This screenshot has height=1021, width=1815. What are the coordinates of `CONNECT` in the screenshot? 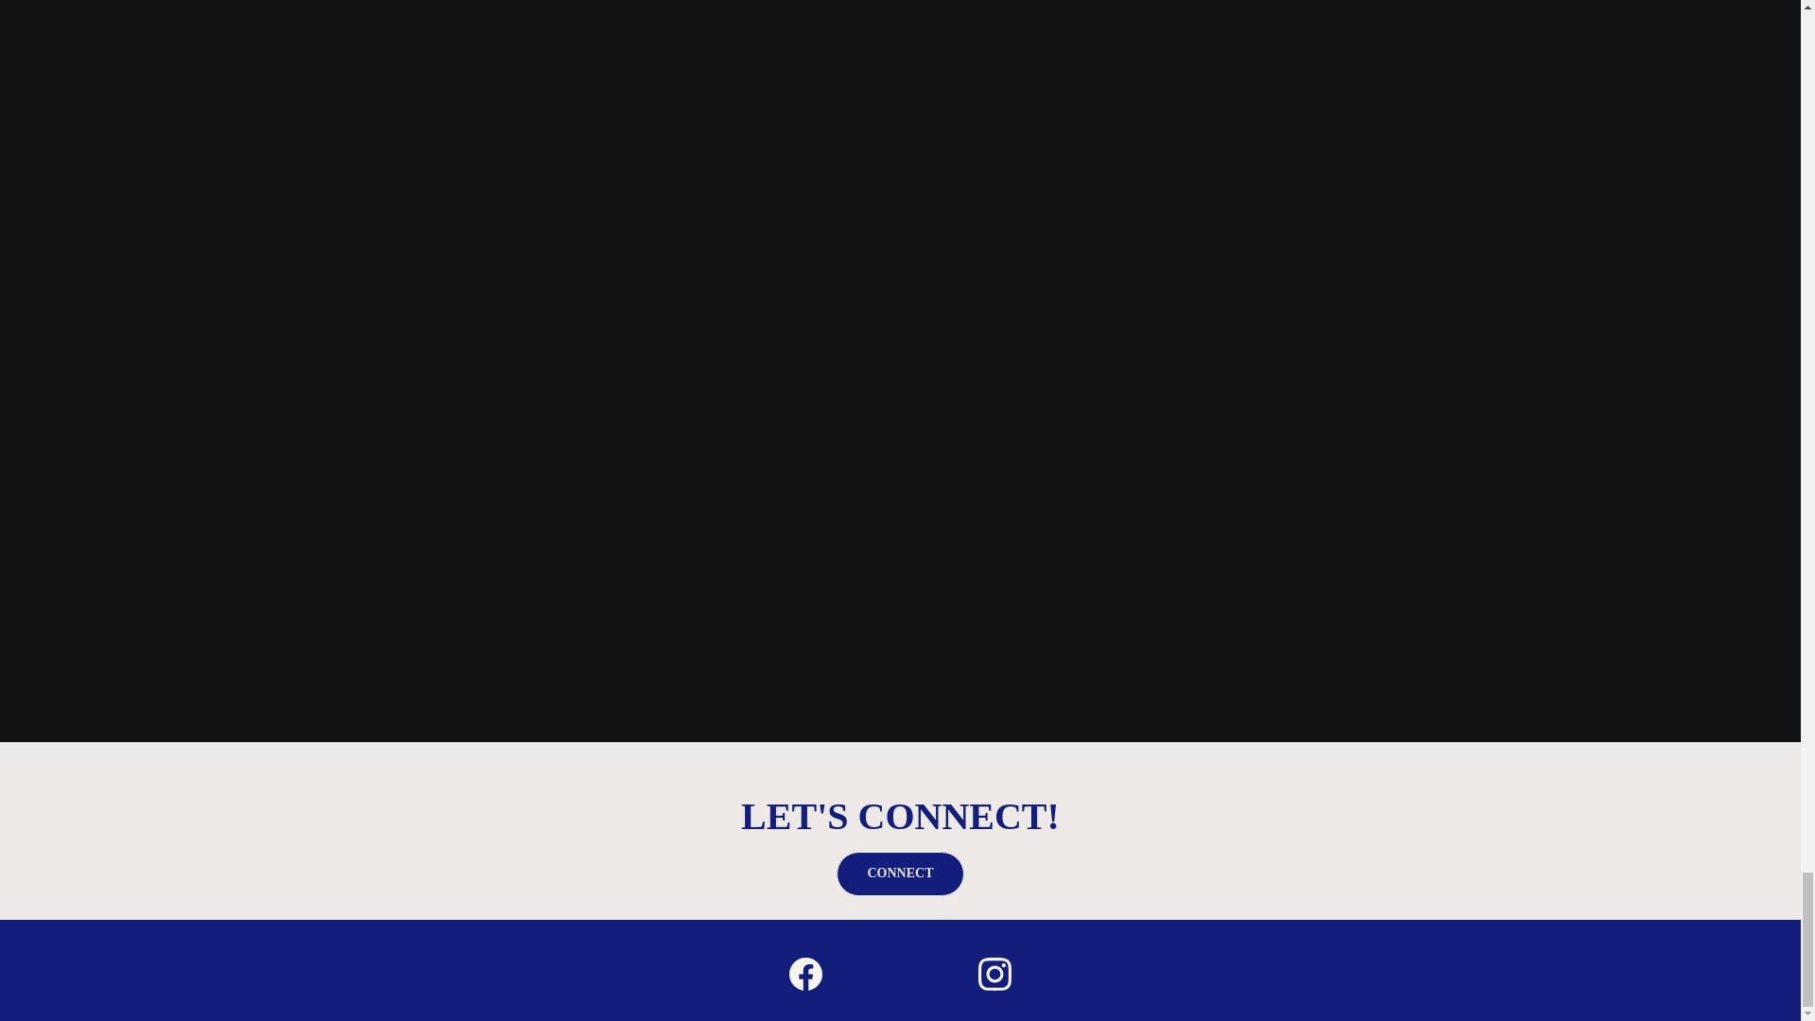 It's located at (899, 874).